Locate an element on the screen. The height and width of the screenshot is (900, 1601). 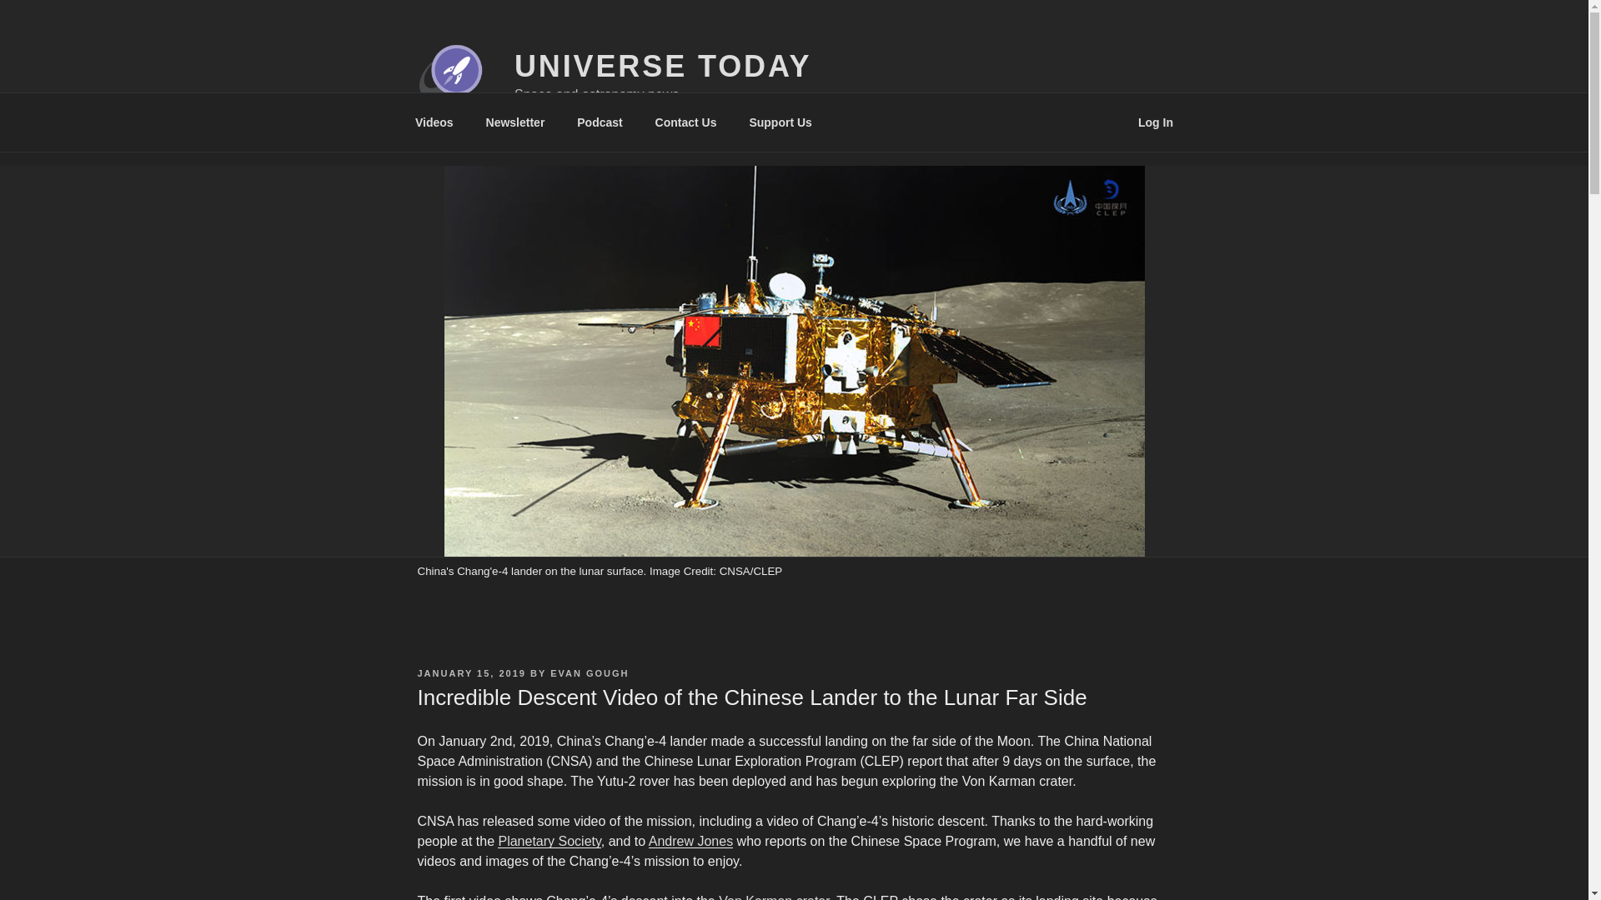
Support Us is located at coordinates (780, 122).